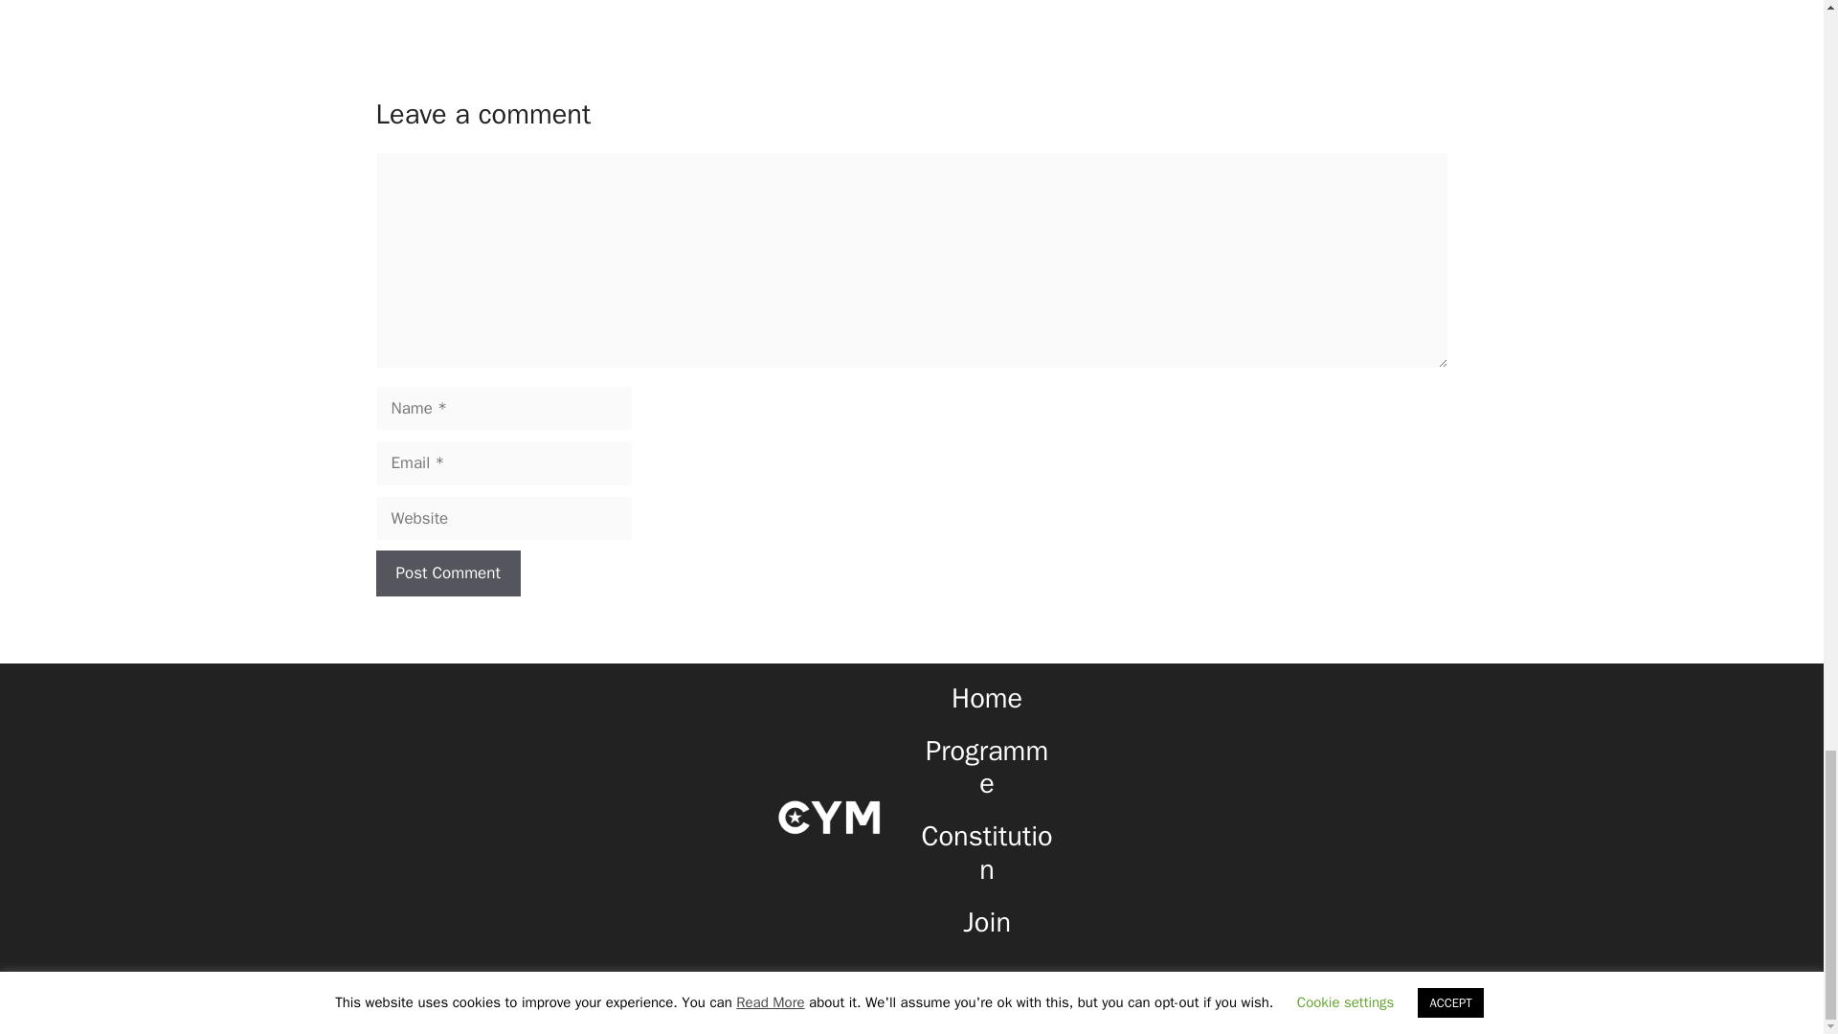 This screenshot has height=1034, width=1838. Describe the element at coordinates (987, 922) in the screenshot. I see `Join` at that location.